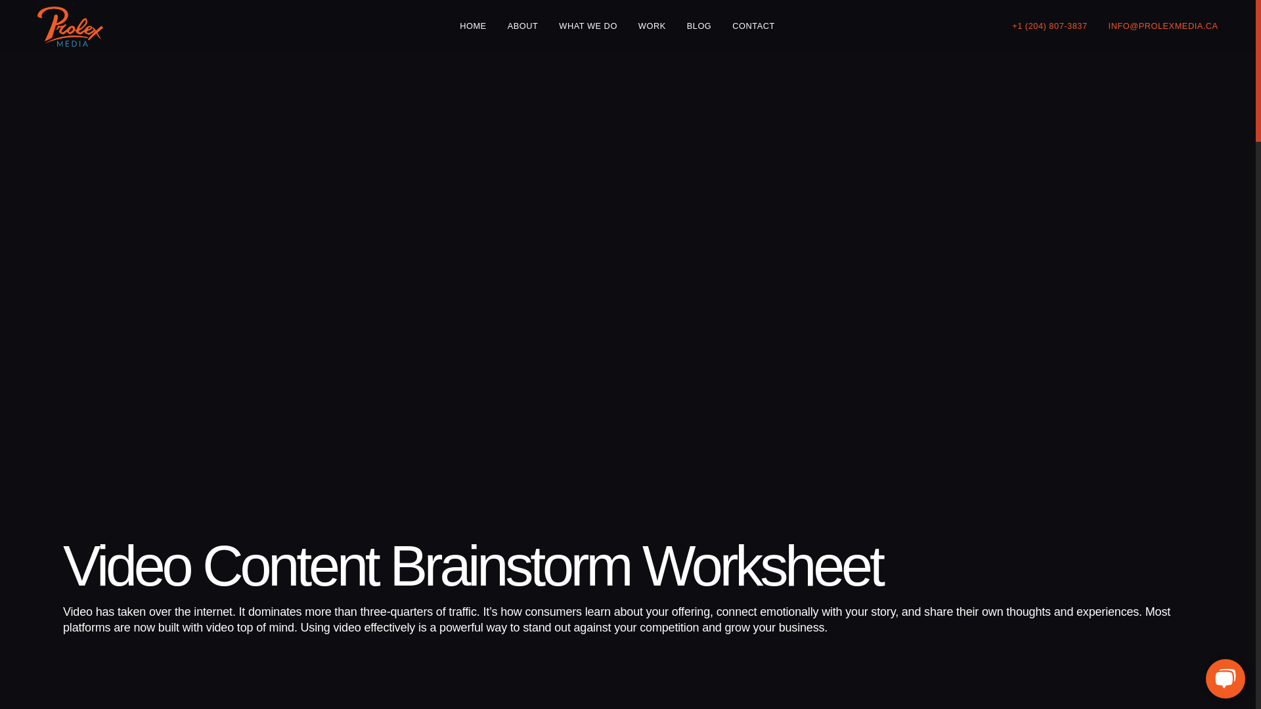 The image size is (1261, 709). Describe the element at coordinates (588, 26) in the screenshot. I see `WHAT WE DO` at that location.